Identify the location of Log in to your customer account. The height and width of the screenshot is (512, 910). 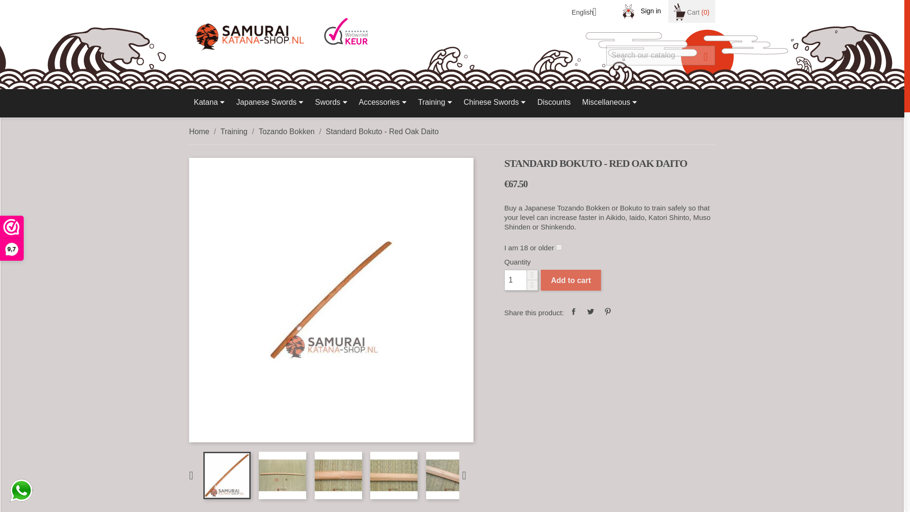
(642, 11).